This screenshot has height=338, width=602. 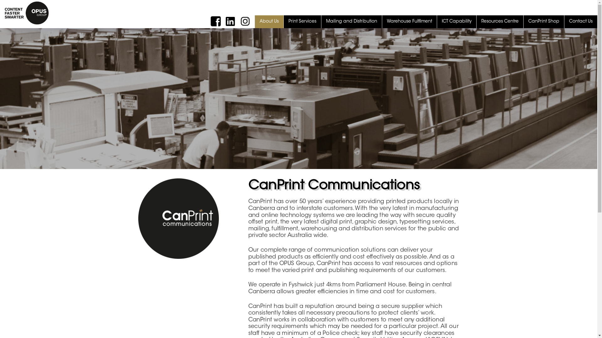 What do you see at coordinates (178, 218) in the screenshot?
I see `CanPrint Communications` at bounding box center [178, 218].